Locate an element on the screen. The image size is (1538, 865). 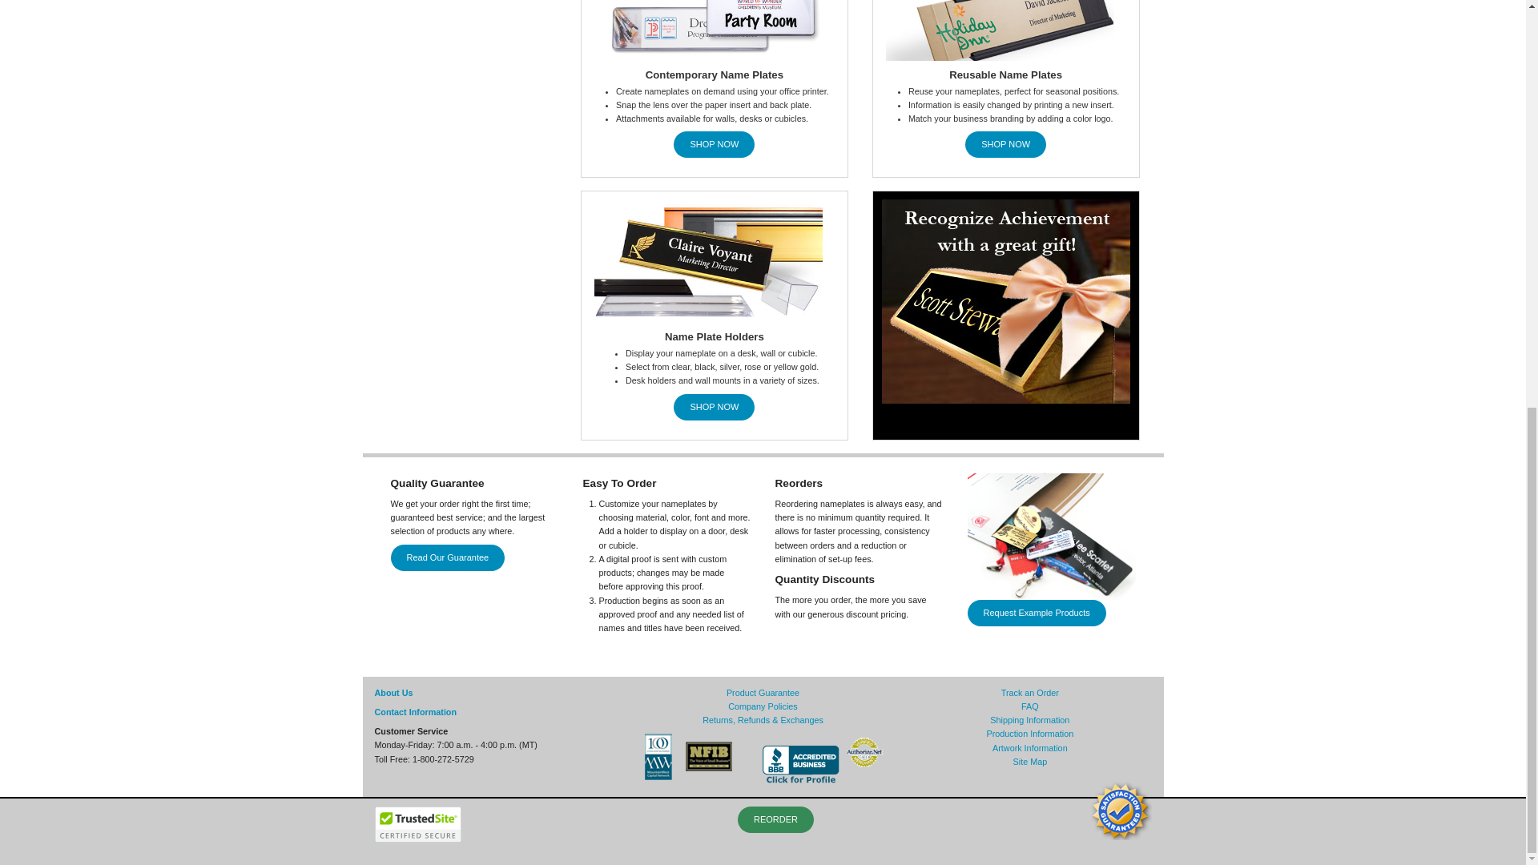
NFIB is located at coordinates (710, 756).